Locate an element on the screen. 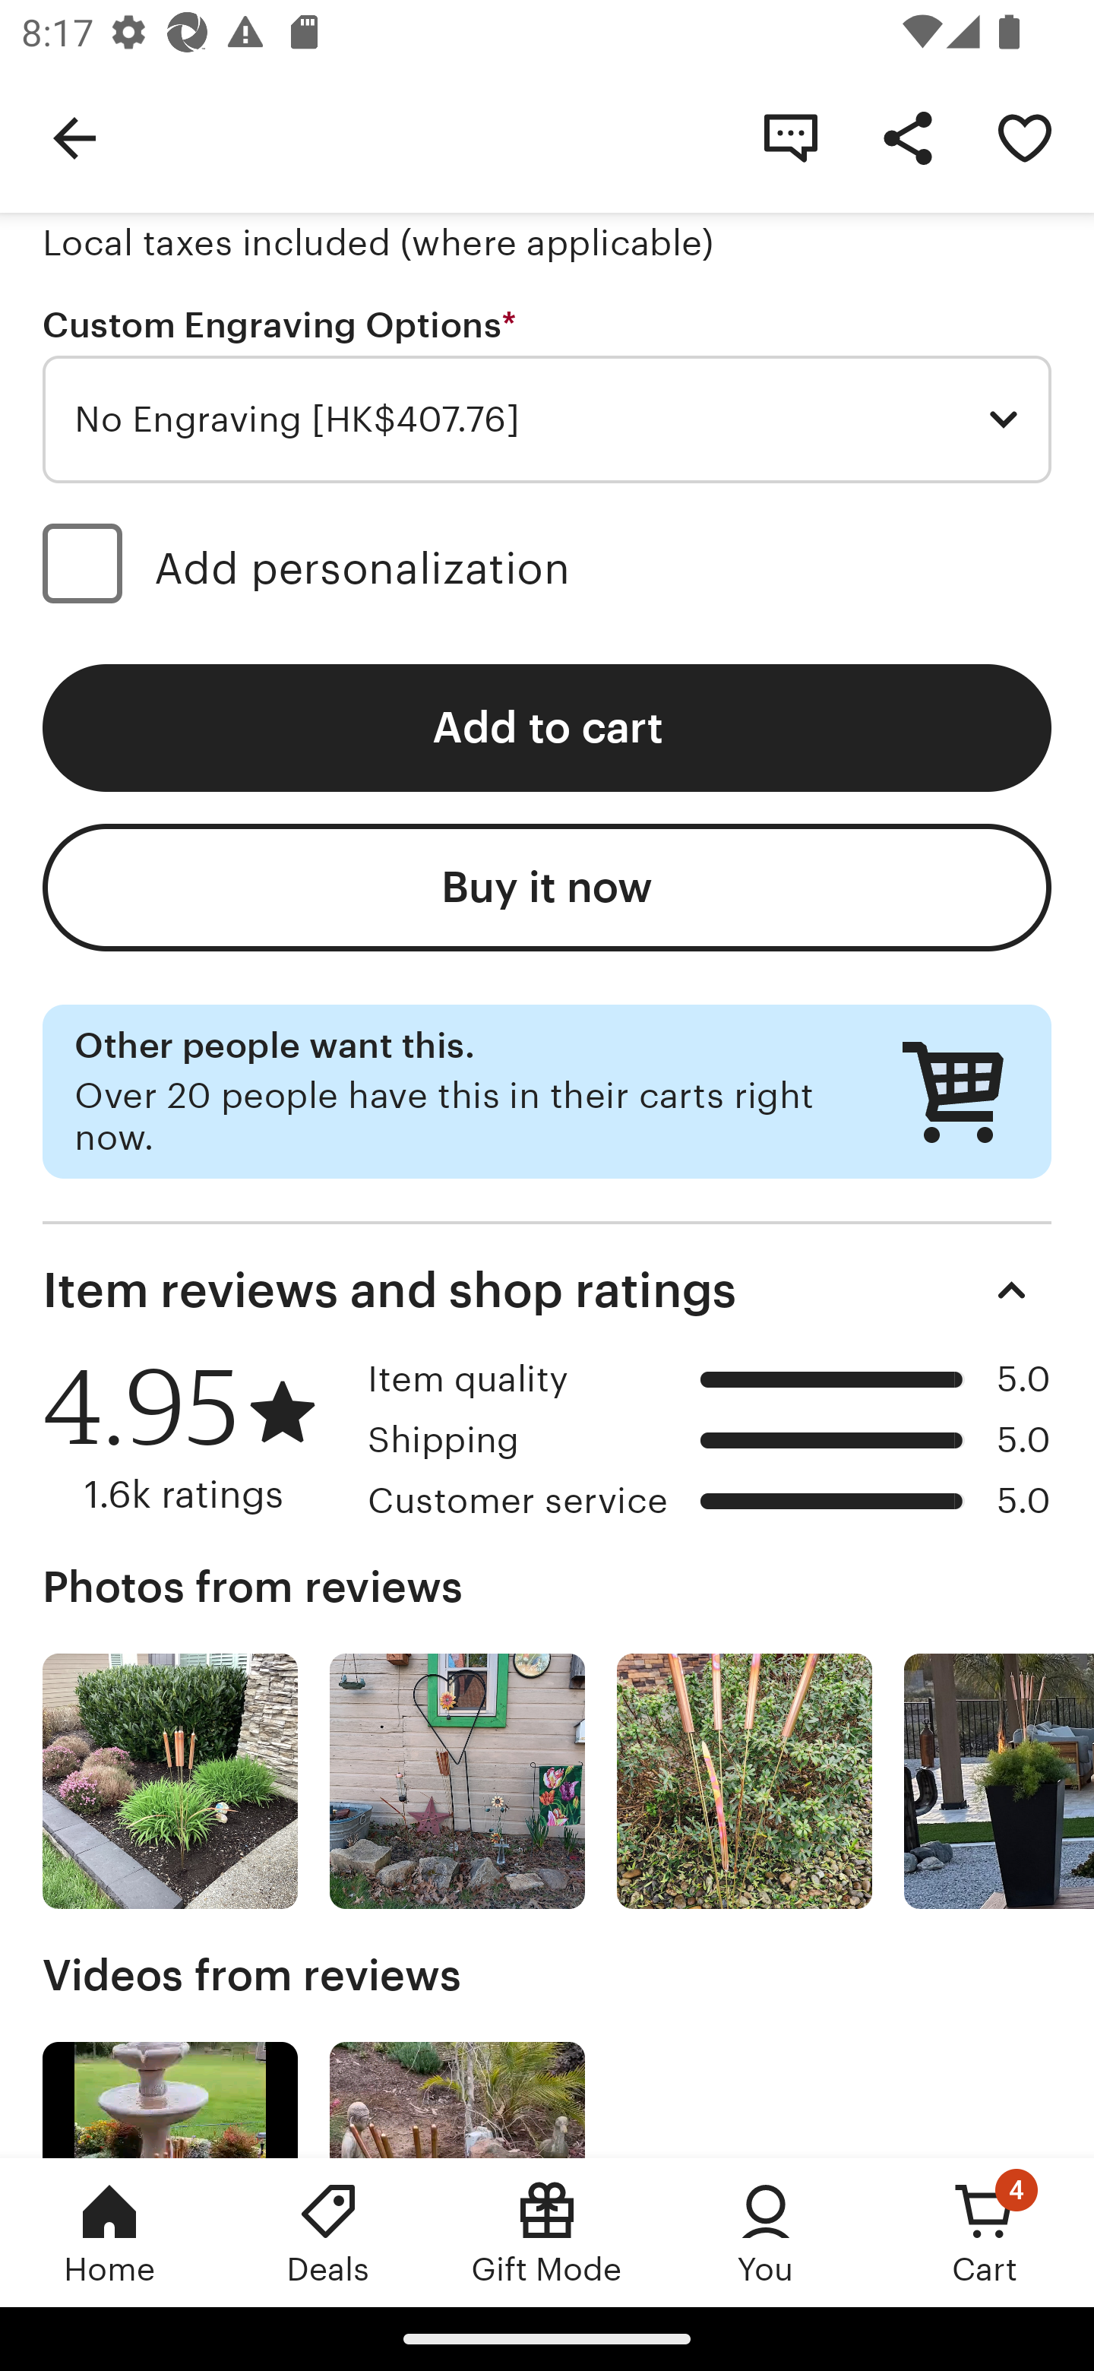 This screenshot has width=1094, height=2371. 4.95 1.6k ratings is located at coordinates (194, 1436).